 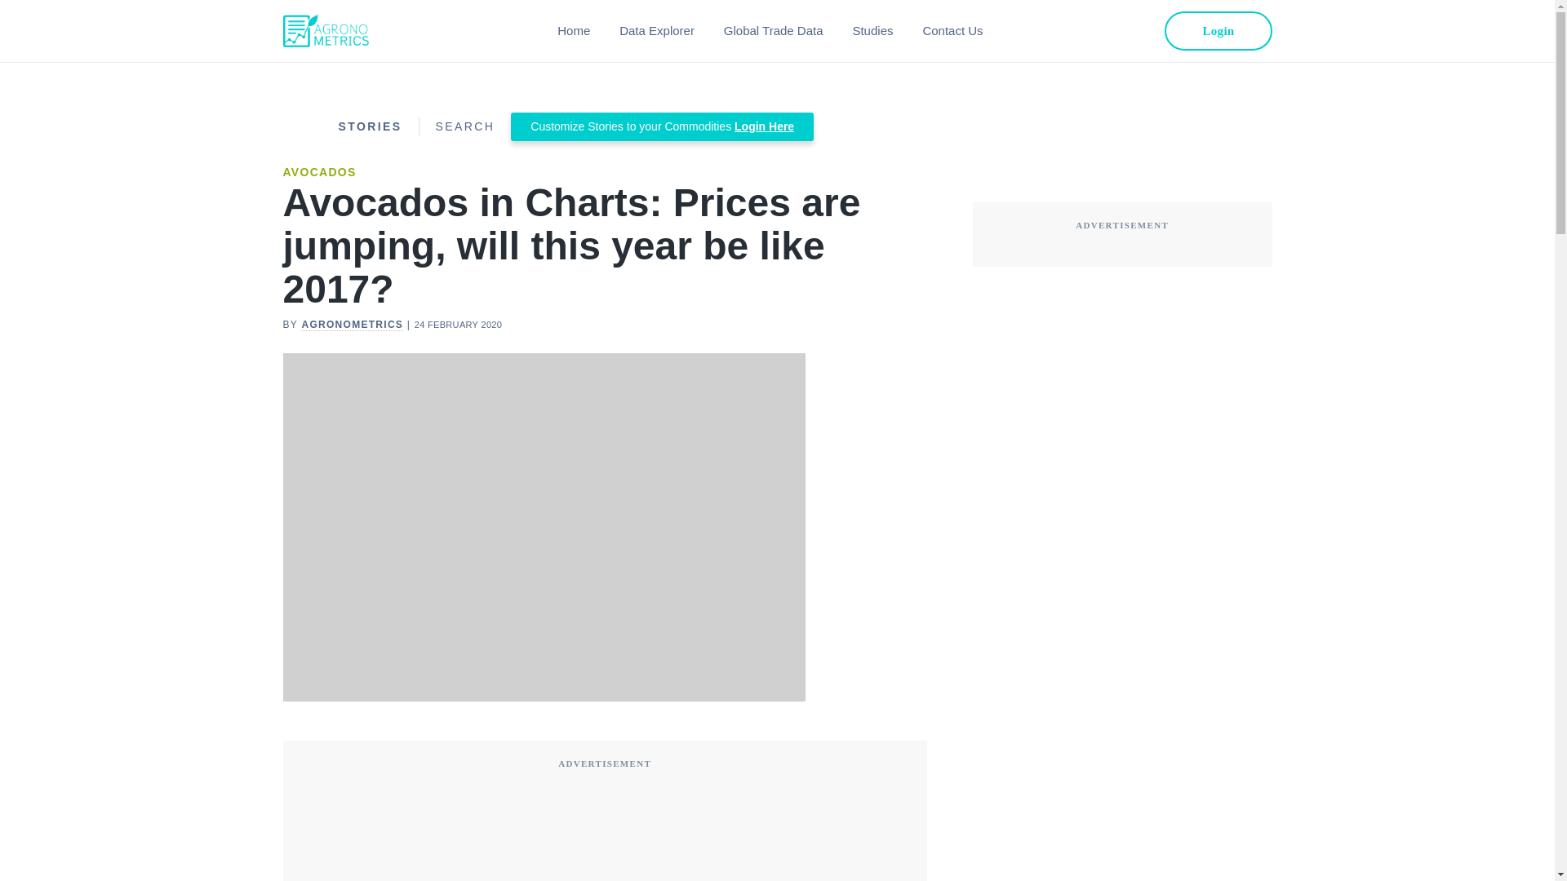 I want to click on Data Explorer, so click(x=656, y=31).